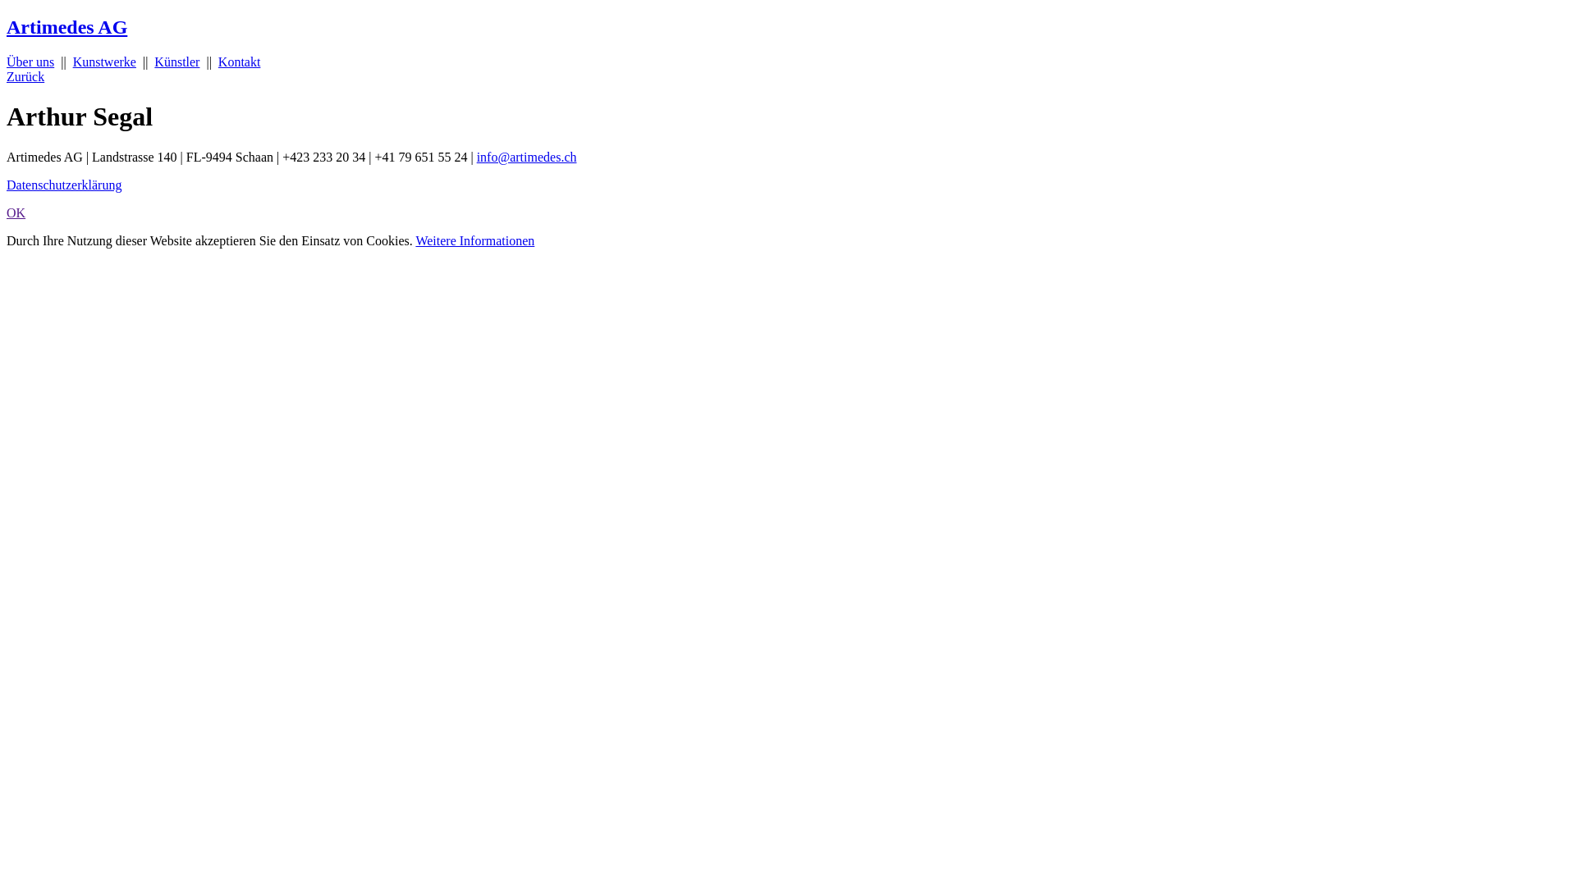 This screenshot has width=1576, height=886. Describe the element at coordinates (67, 27) in the screenshot. I see `Artimedes AG` at that location.